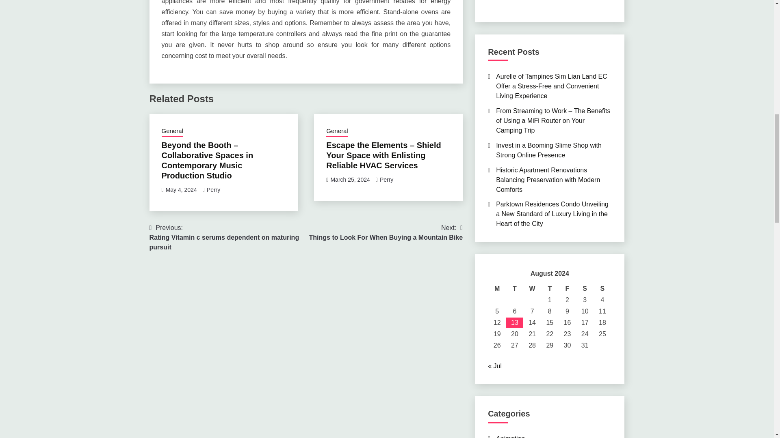 The height and width of the screenshot is (438, 780). What do you see at coordinates (172, 132) in the screenshot?
I see `General` at bounding box center [172, 132].